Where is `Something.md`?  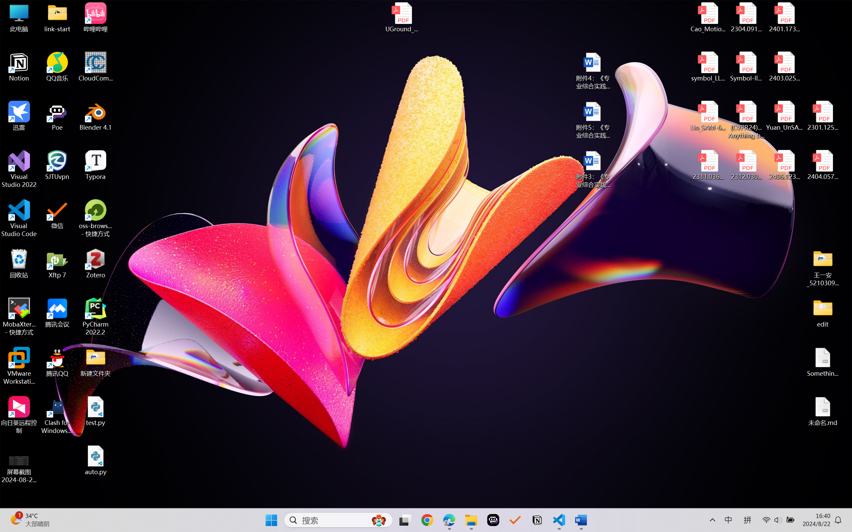 Something.md is located at coordinates (823, 362).